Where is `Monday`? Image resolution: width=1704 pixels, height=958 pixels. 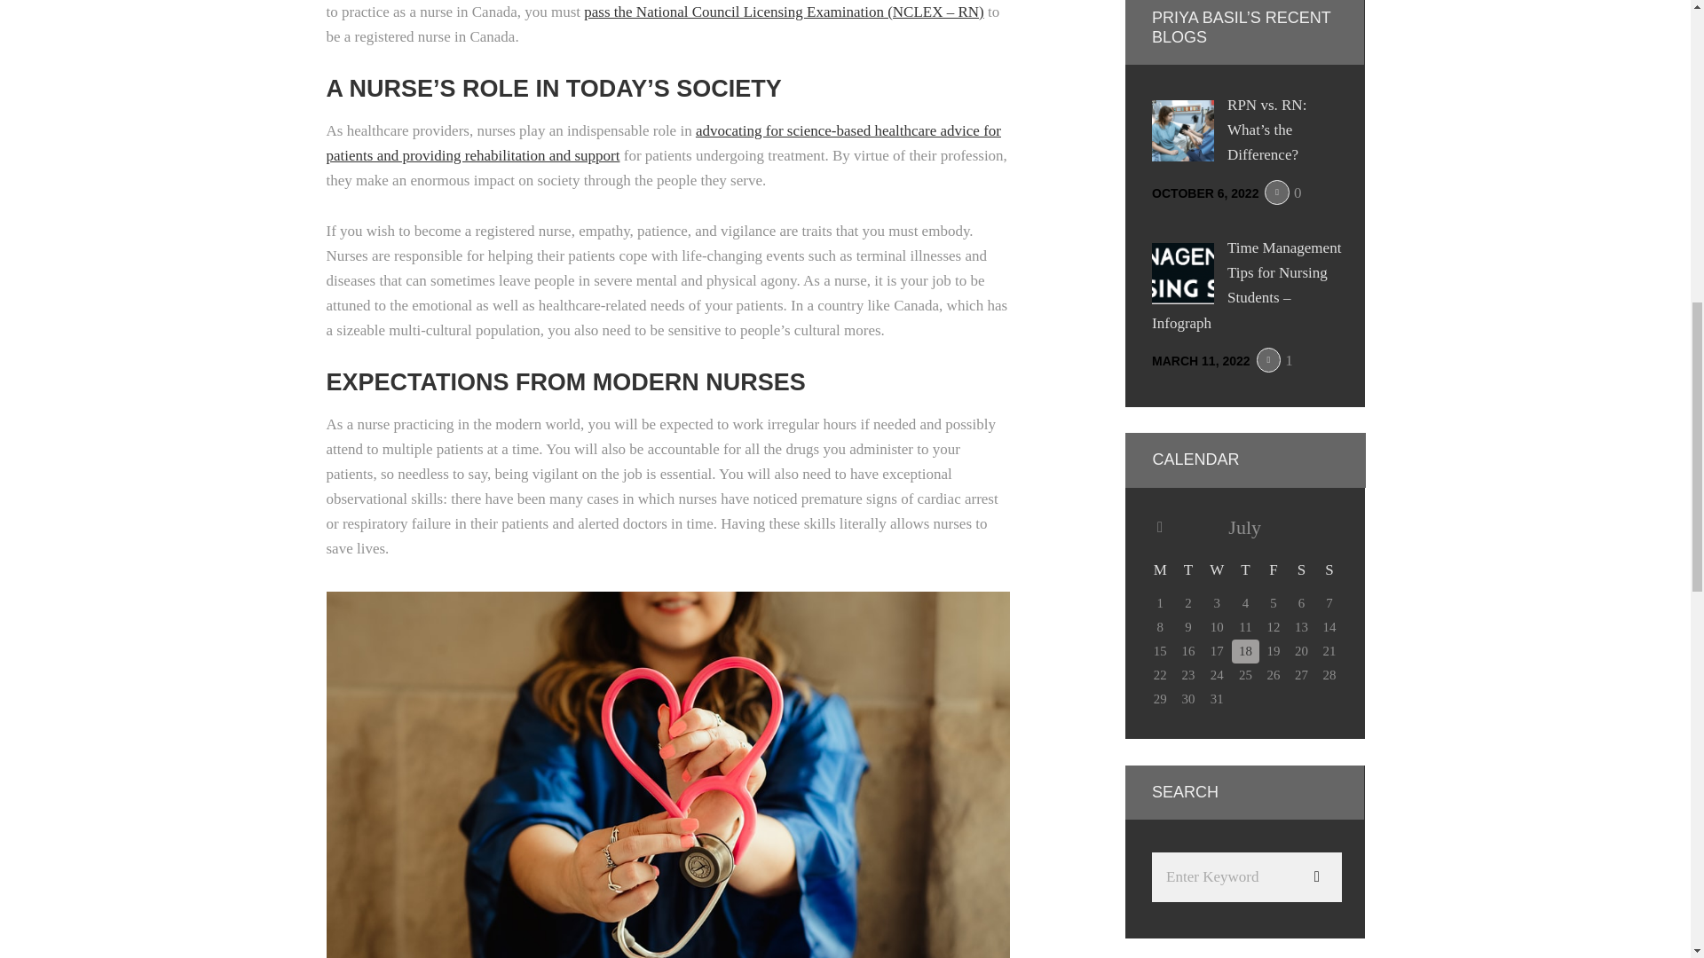
Monday is located at coordinates (1159, 569).